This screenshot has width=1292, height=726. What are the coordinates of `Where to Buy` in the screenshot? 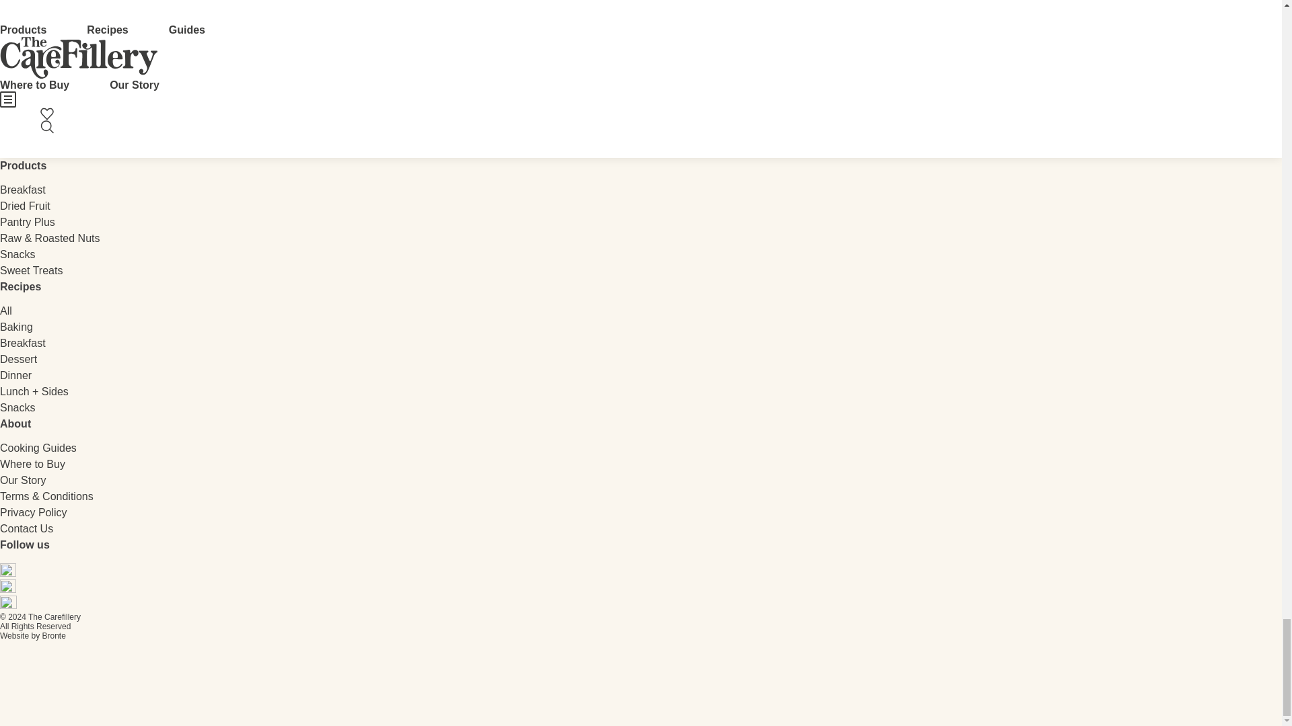 It's located at (32, 464).